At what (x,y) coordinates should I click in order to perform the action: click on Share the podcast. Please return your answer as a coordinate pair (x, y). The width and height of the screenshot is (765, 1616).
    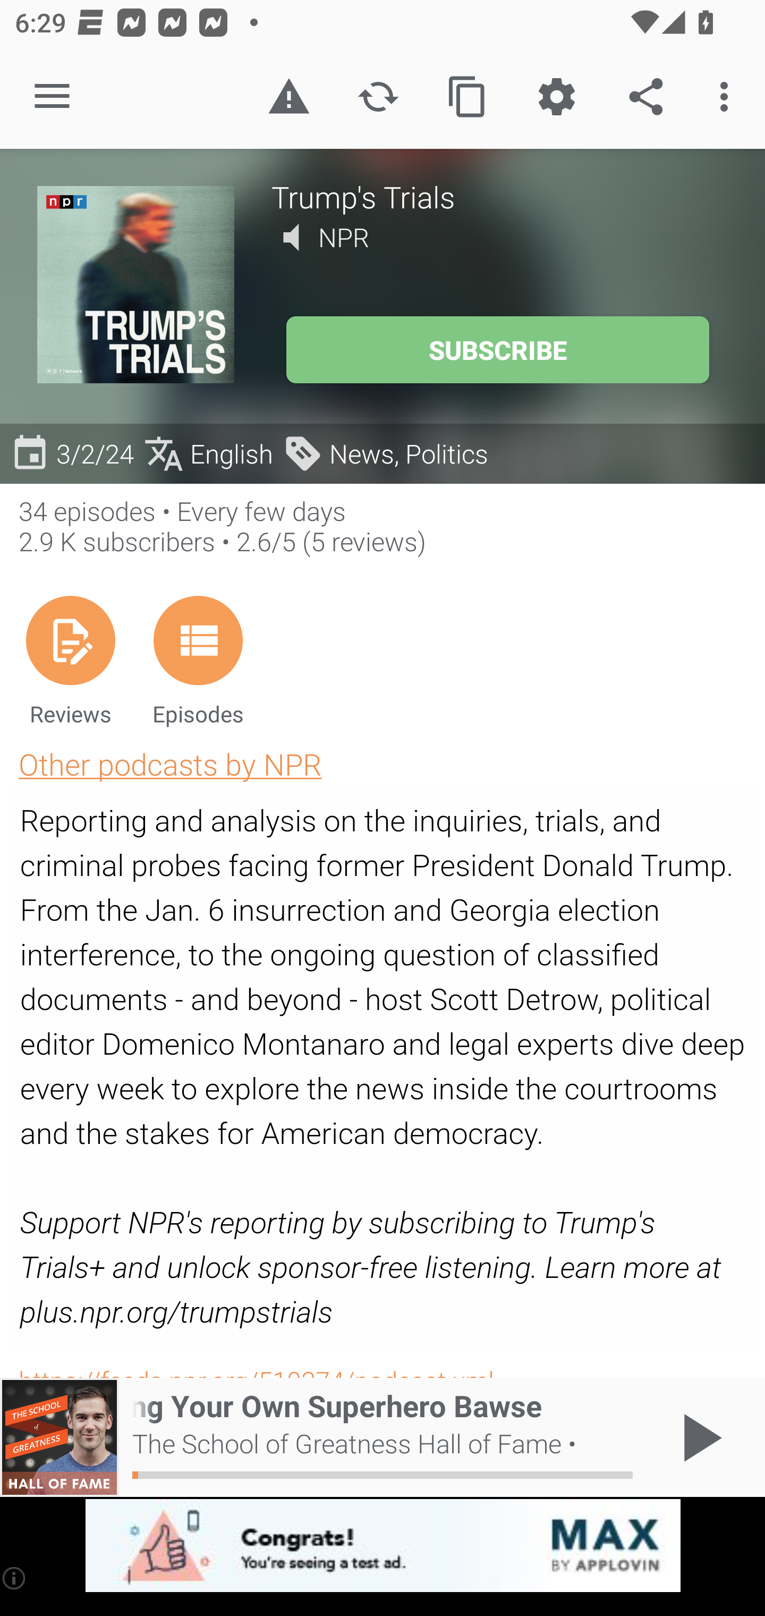
    Looking at the image, I should click on (646, 97).